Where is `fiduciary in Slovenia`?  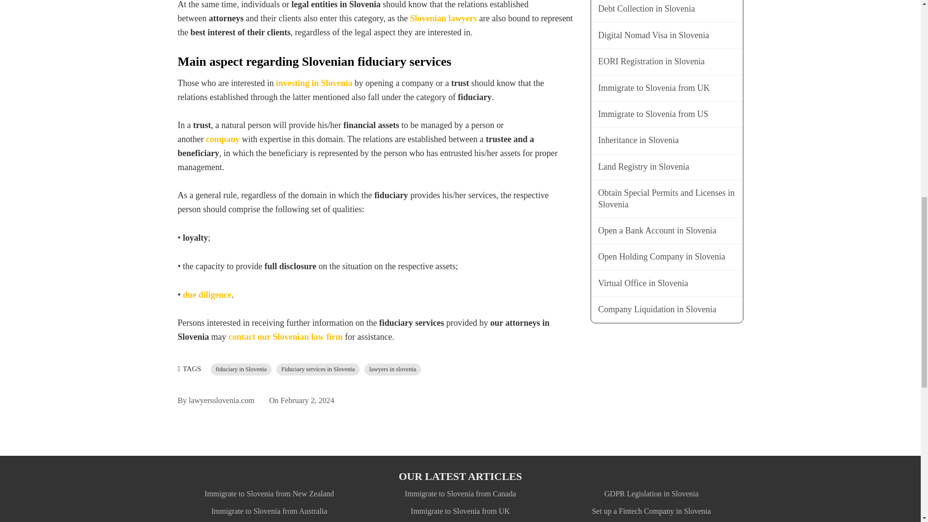 fiduciary in Slovenia is located at coordinates (241, 369).